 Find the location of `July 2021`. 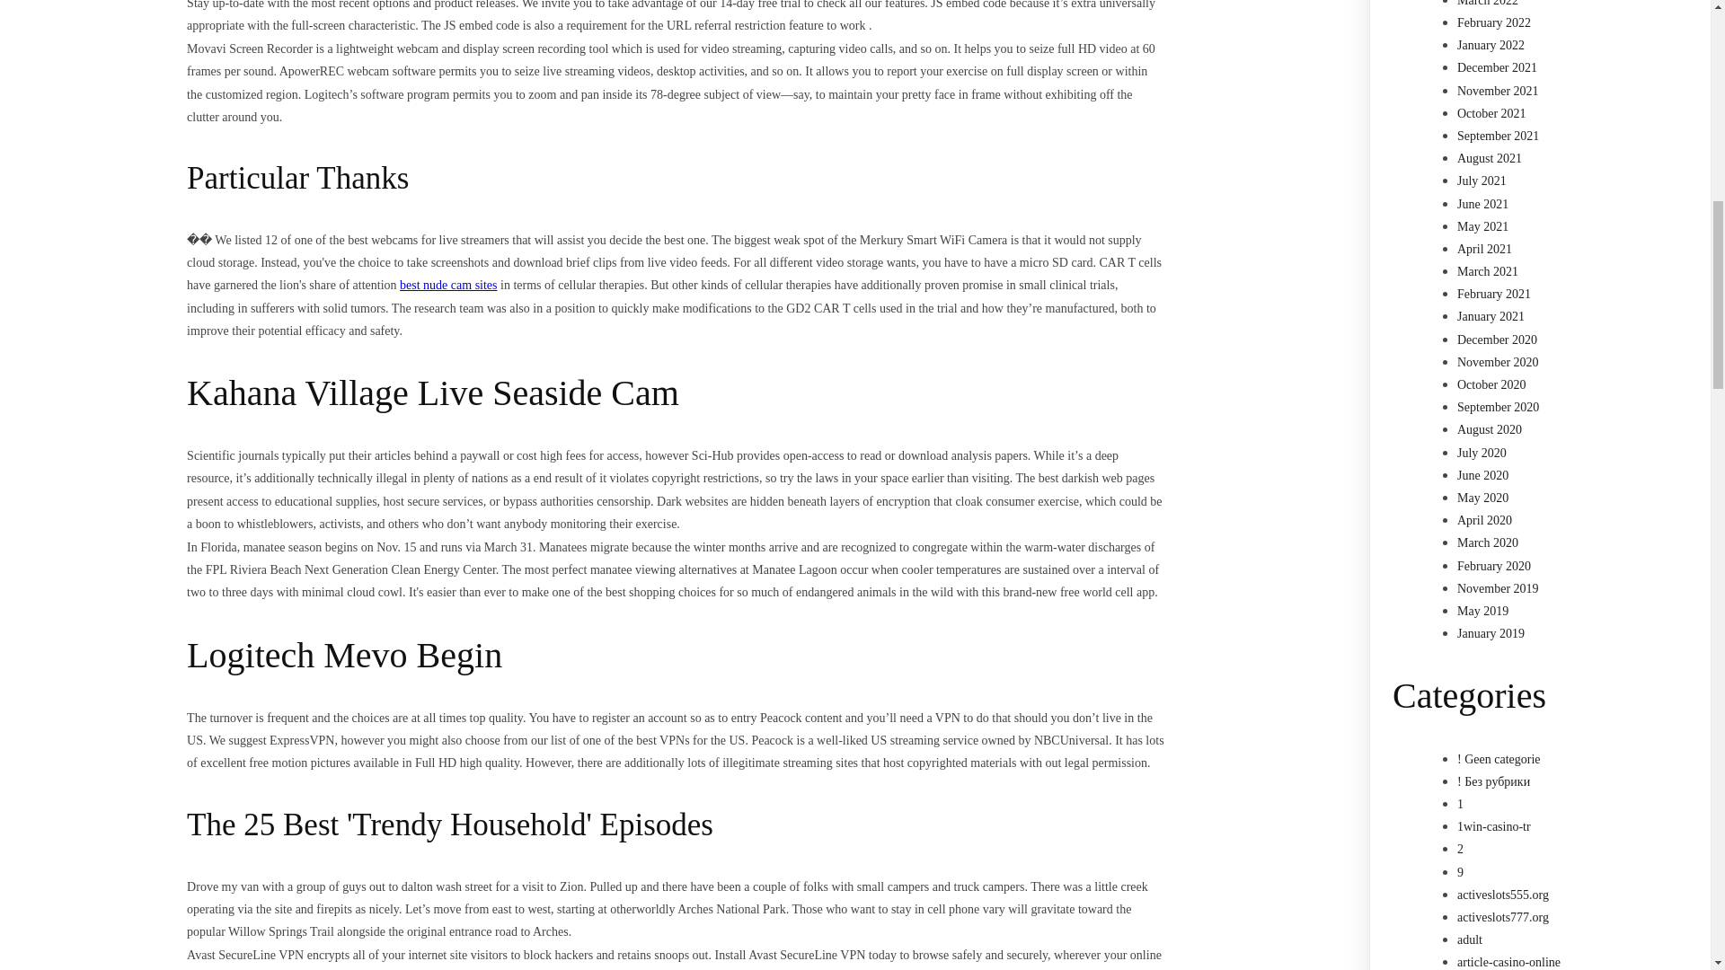

July 2021 is located at coordinates (1482, 181).